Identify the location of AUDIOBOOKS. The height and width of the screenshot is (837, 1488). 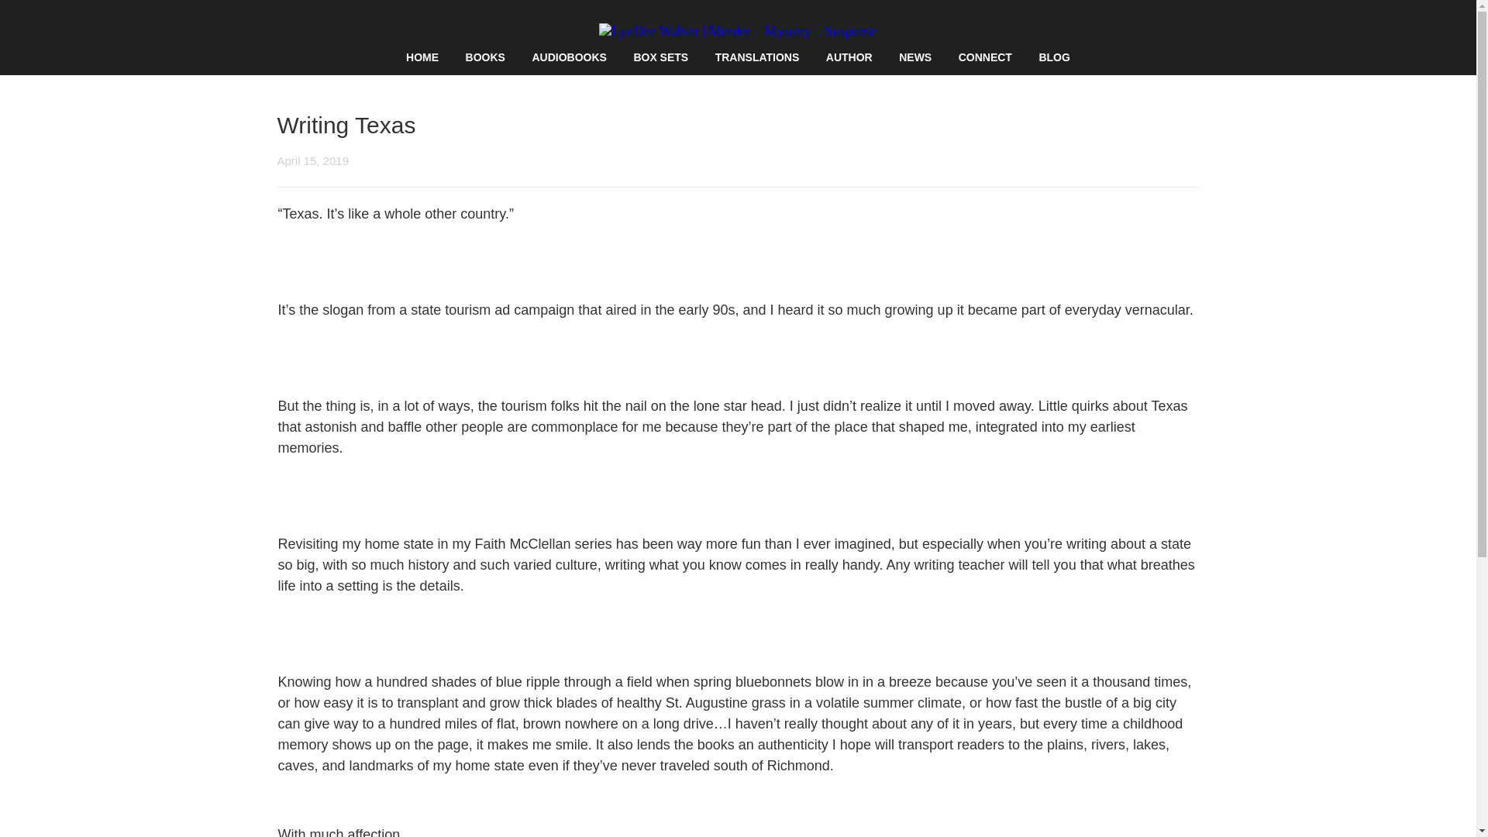
(568, 57).